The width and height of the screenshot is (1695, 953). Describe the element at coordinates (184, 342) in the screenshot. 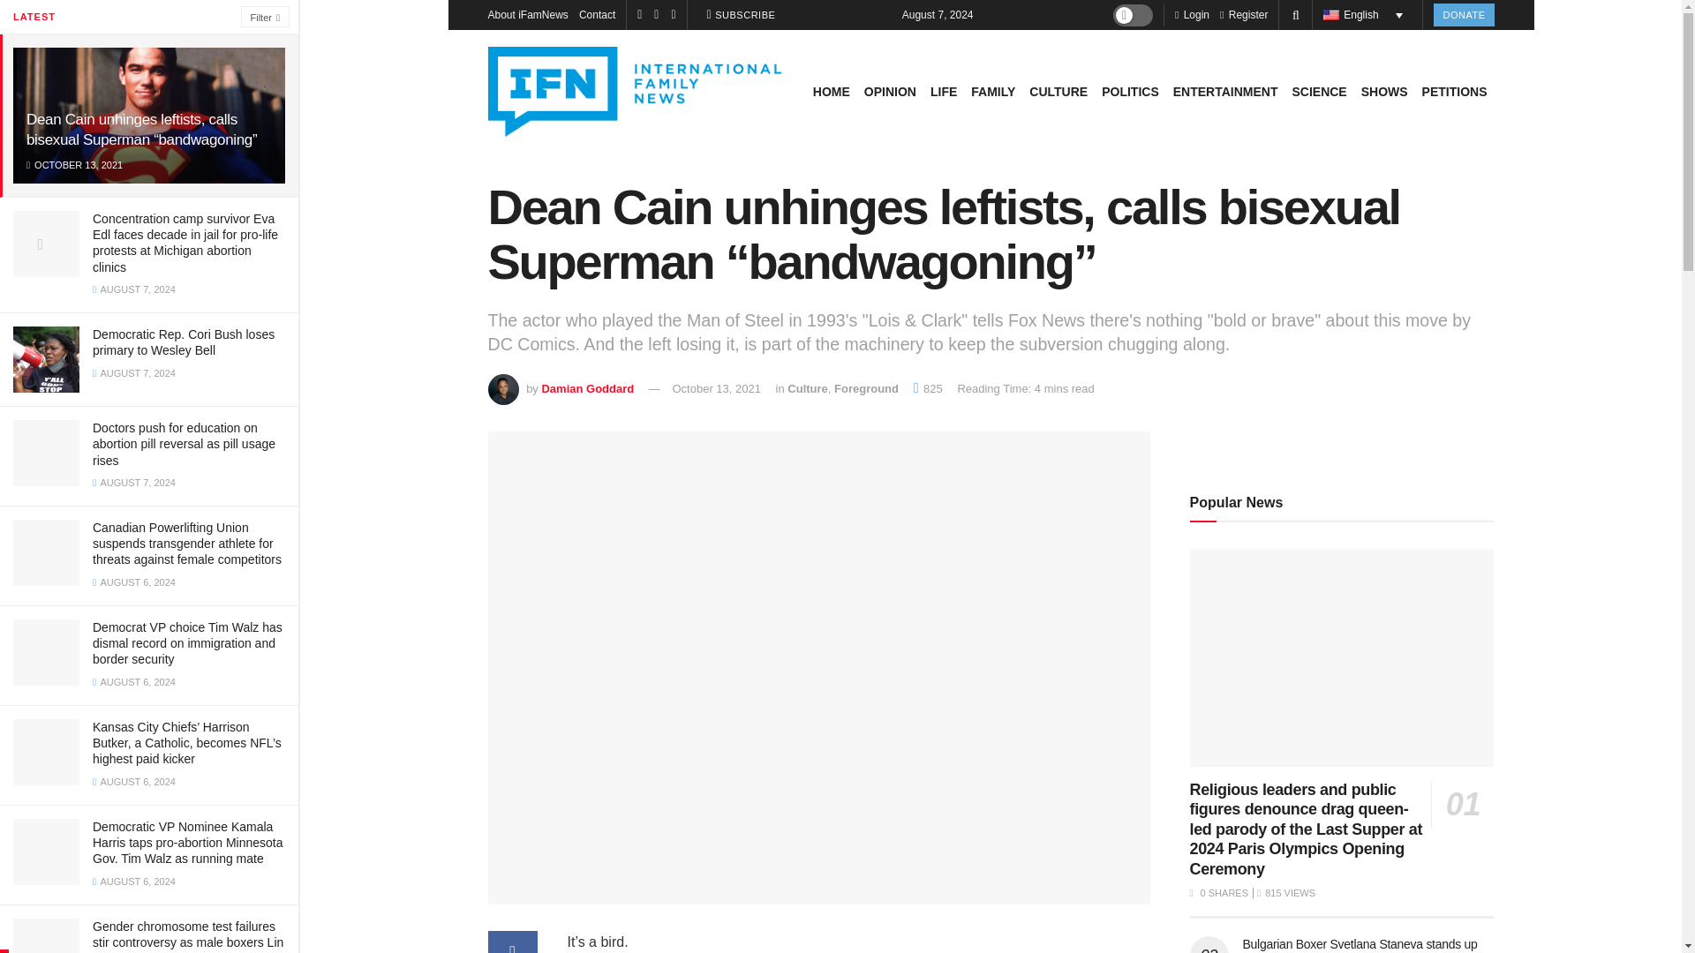

I see `Democratic Rep. Cori Bush loses primary to Wesley Bell` at that location.